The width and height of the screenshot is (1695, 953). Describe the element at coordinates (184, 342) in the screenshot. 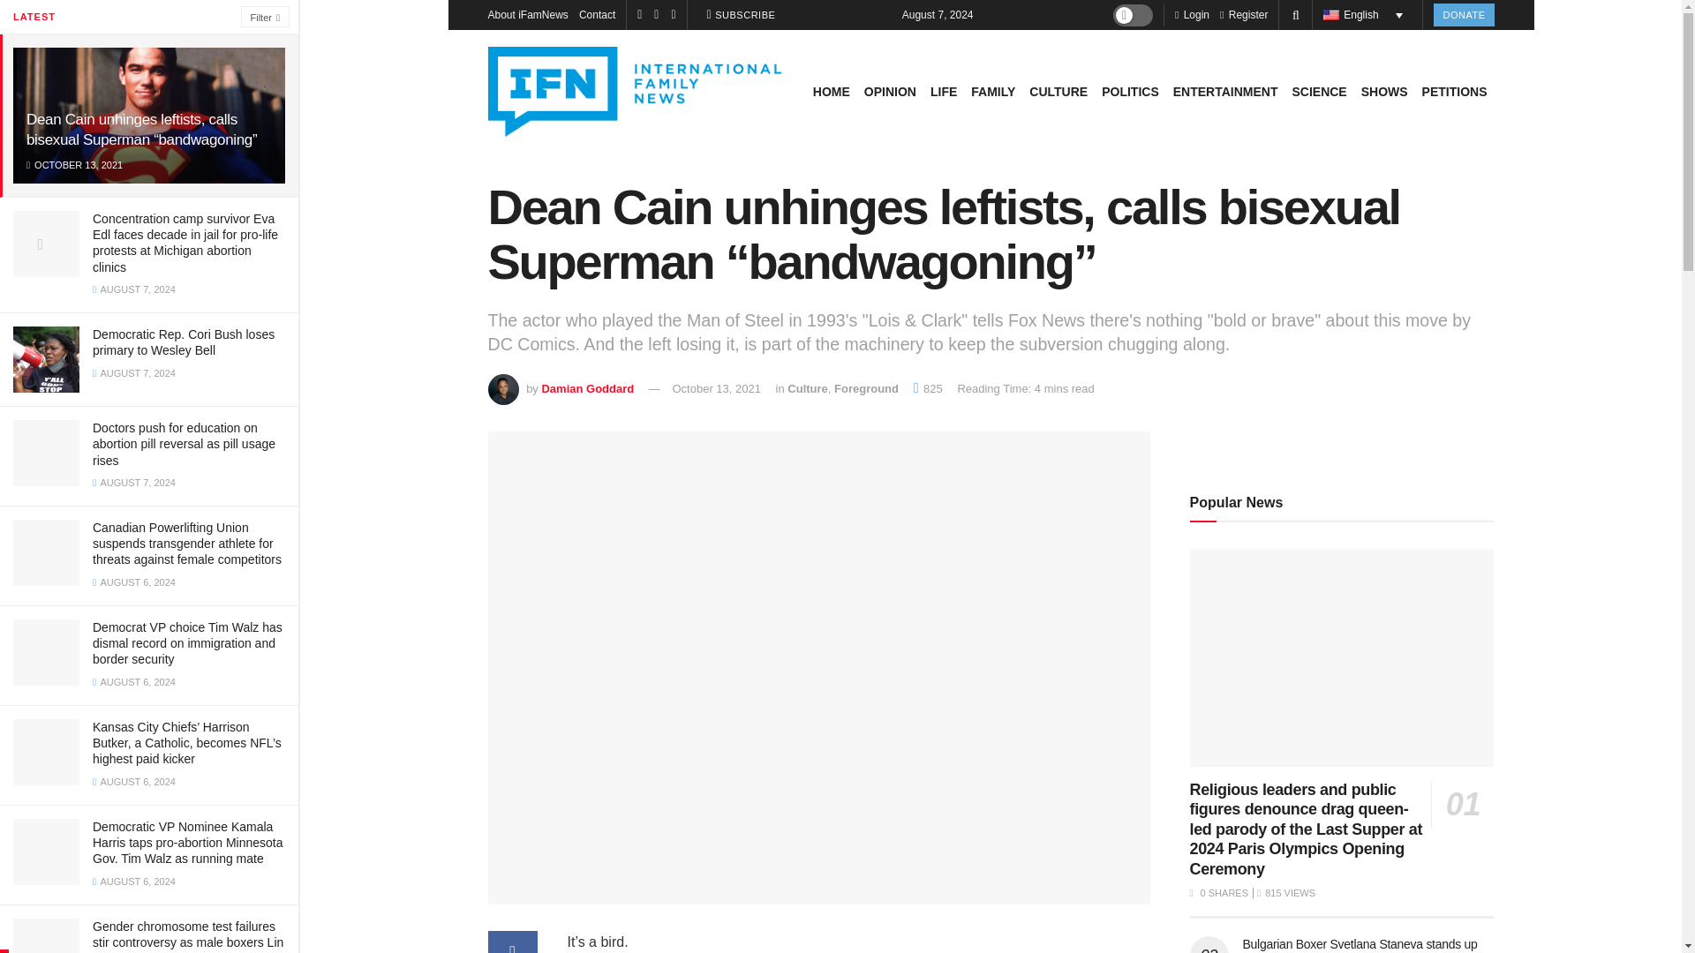

I see `Democratic Rep. Cori Bush loses primary to Wesley Bell` at that location.